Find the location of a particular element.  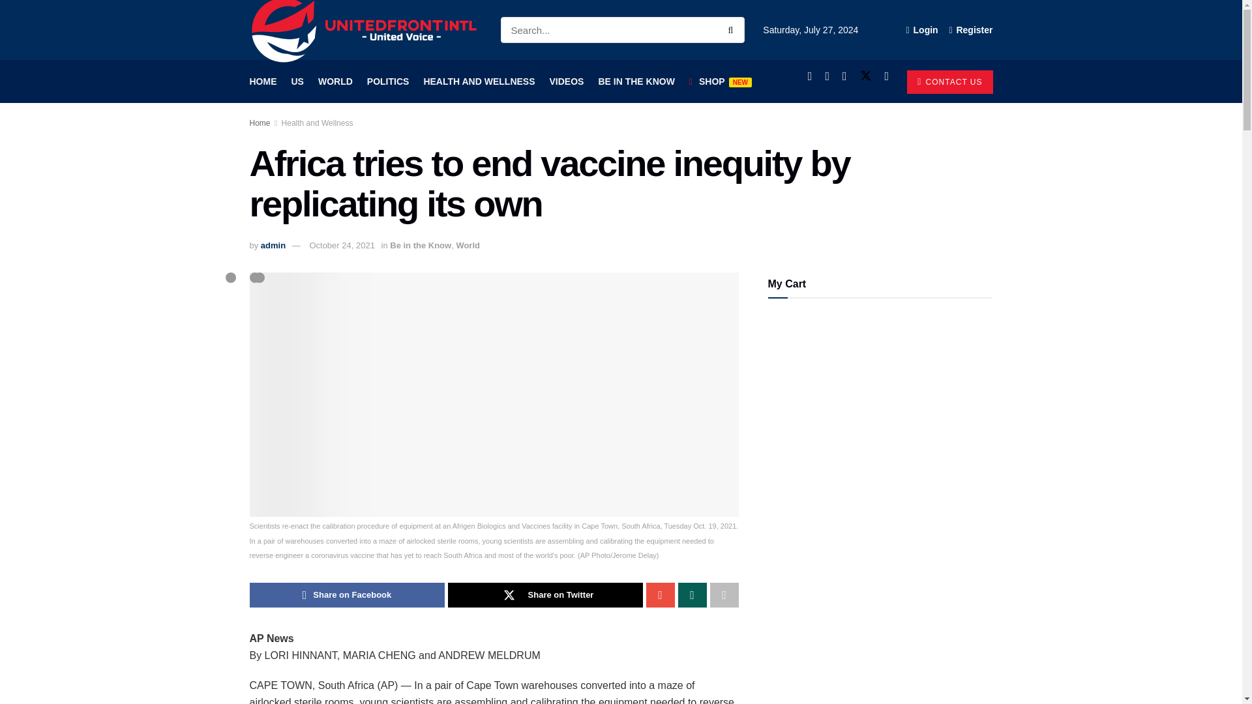

POLITICS is located at coordinates (387, 81).